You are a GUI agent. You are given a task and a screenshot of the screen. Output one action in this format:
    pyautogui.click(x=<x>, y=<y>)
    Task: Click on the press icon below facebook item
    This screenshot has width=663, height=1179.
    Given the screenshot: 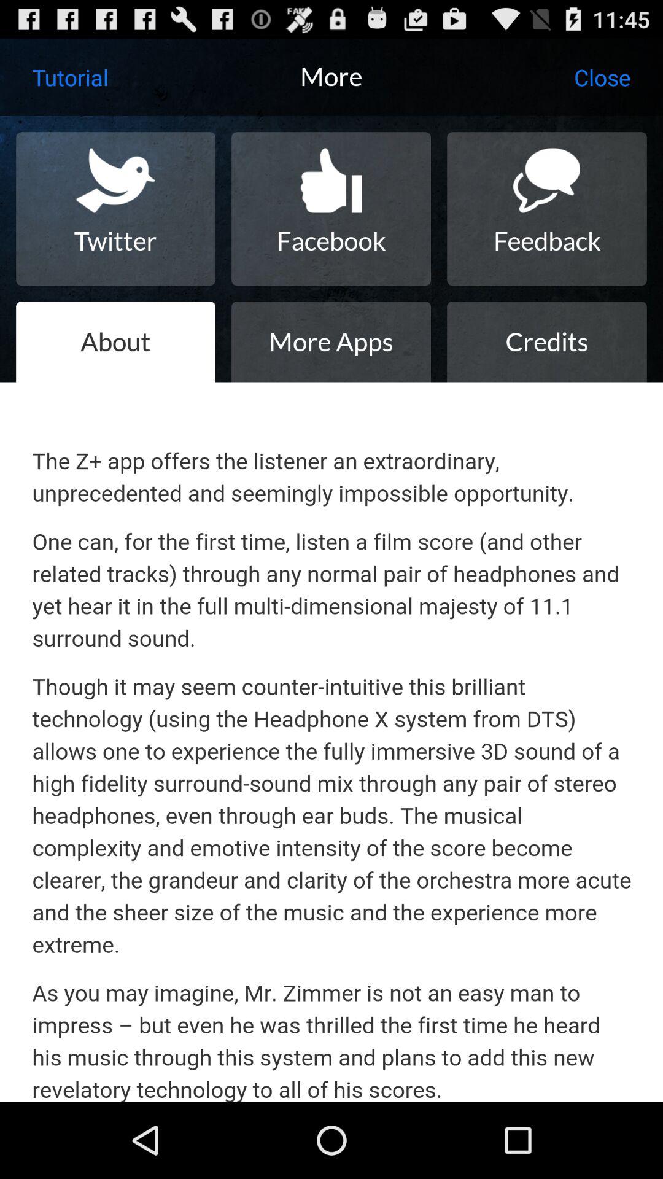 What is the action you would take?
    pyautogui.click(x=331, y=341)
    